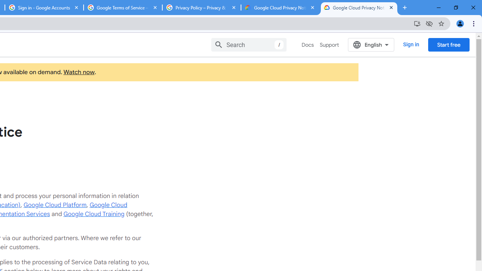 This screenshot has height=271, width=482. Describe the element at coordinates (371, 44) in the screenshot. I see `English` at that location.